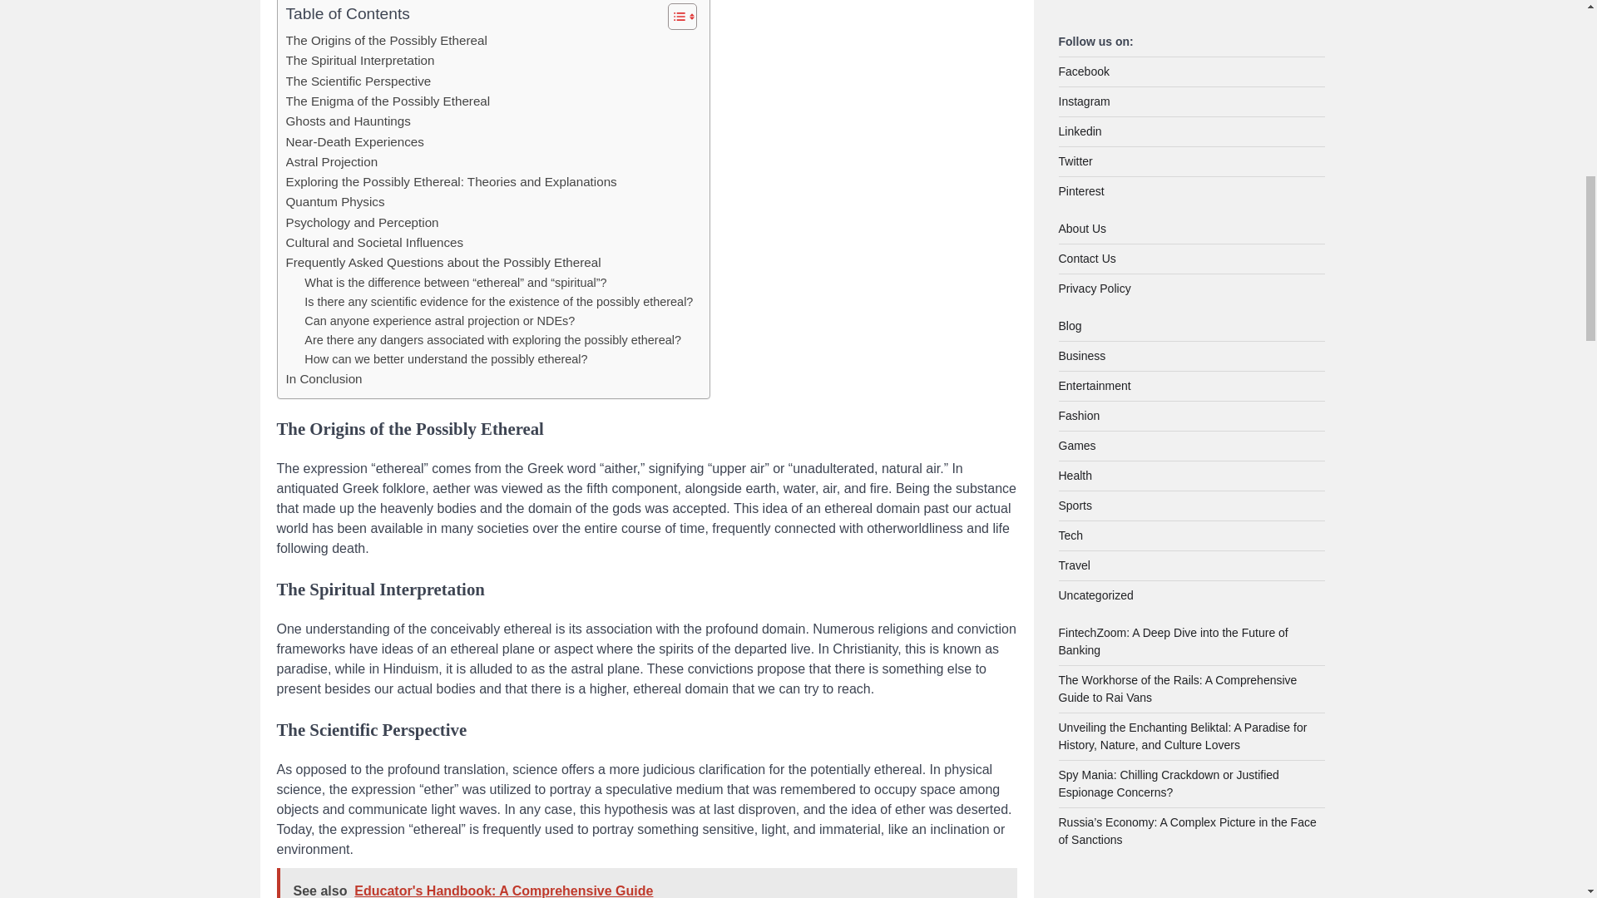 This screenshot has height=898, width=1597. Describe the element at coordinates (332, 161) in the screenshot. I see `Astral Projection` at that location.